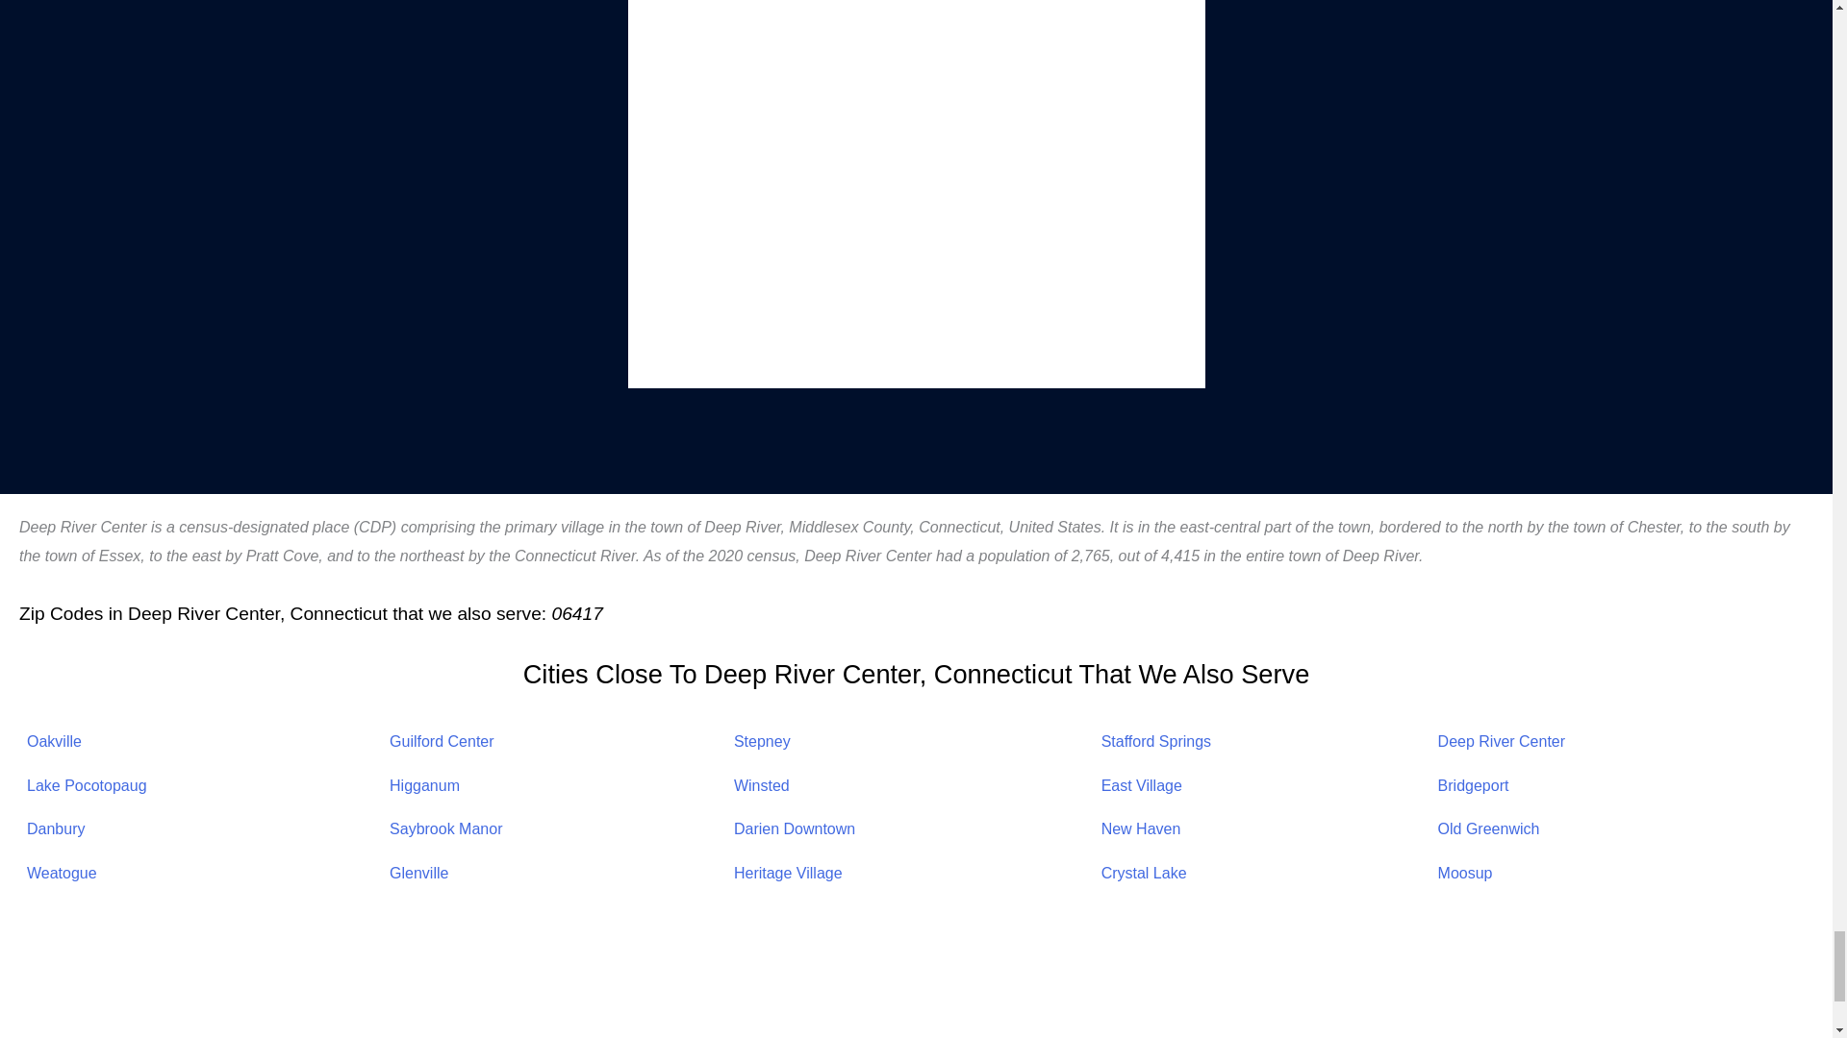  What do you see at coordinates (762, 740) in the screenshot?
I see `Stepney` at bounding box center [762, 740].